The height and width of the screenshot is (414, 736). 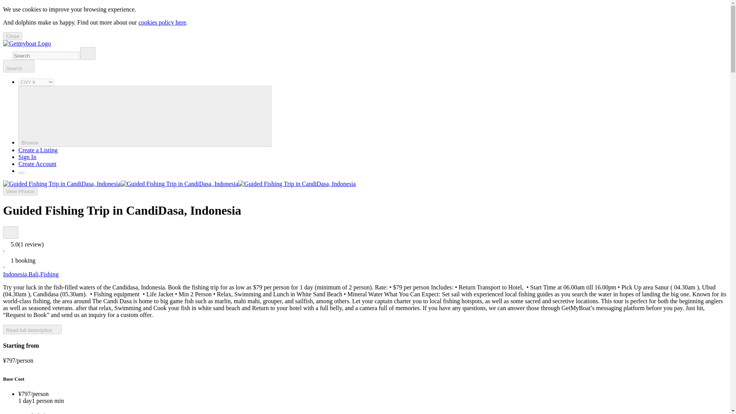 What do you see at coordinates (27, 156) in the screenshot?
I see `Sign In` at bounding box center [27, 156].